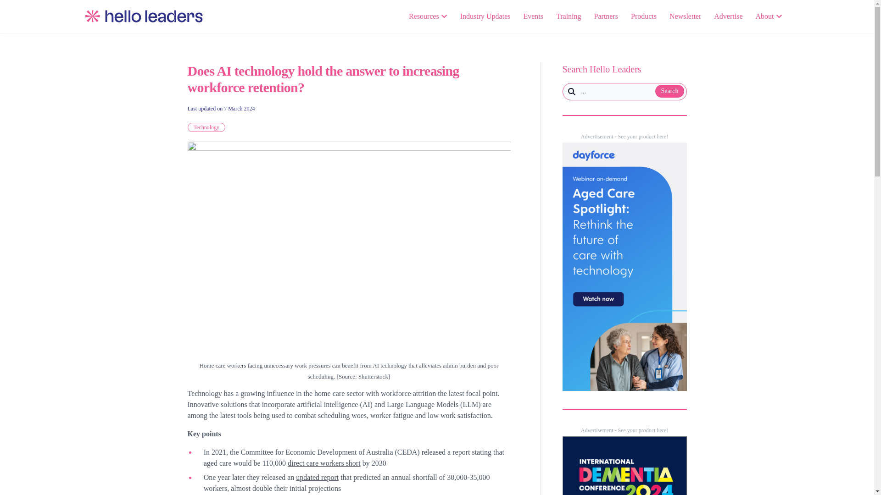  I want to click on Search, so click(669, 91).